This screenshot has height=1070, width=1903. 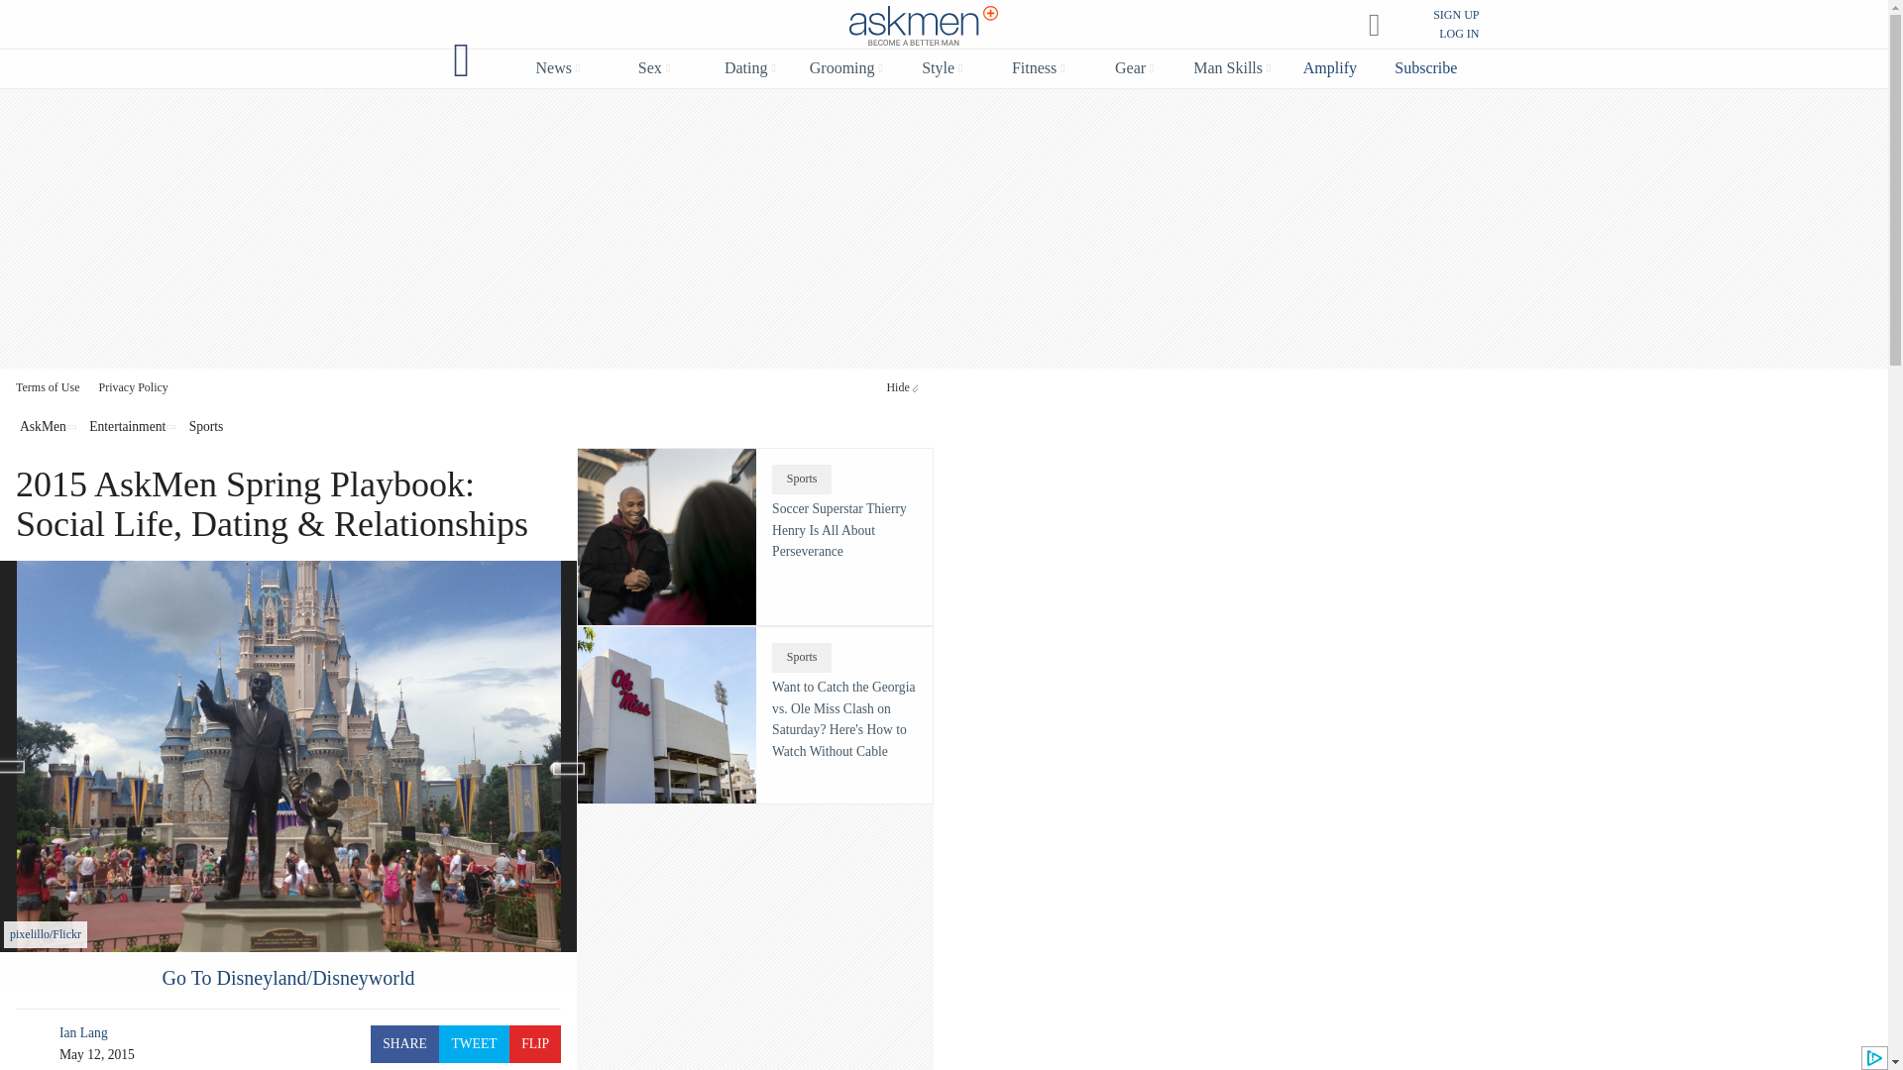 What do you see at coordinates (924, 26) in the screenshot?
I see `AskMen` at bounding box center [924, 26].